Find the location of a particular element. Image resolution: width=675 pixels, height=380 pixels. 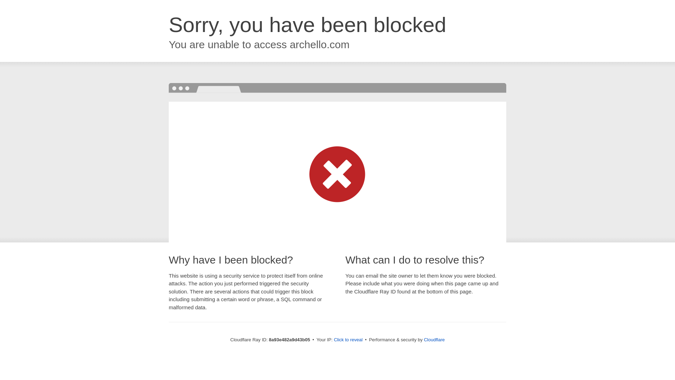

Cloudflare is located at coordinates (434, 340).